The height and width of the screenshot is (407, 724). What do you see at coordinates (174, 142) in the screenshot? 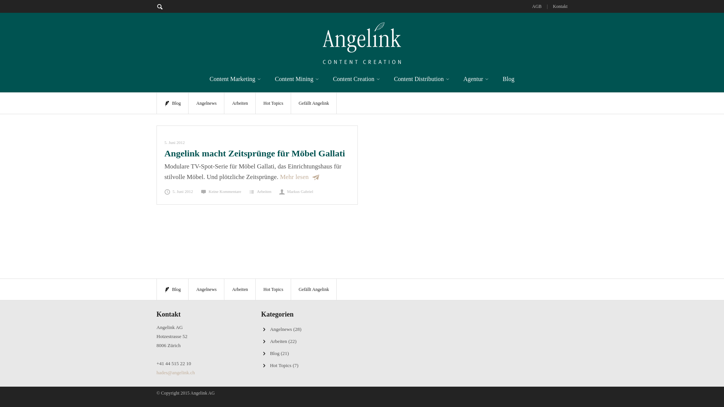
I see `5. Juni 2012` at bounding box center [174, 142].